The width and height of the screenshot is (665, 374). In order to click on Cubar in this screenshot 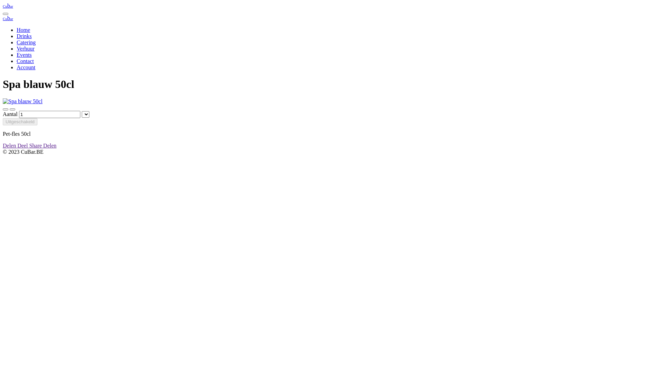, I will do `click(8, 6)`.